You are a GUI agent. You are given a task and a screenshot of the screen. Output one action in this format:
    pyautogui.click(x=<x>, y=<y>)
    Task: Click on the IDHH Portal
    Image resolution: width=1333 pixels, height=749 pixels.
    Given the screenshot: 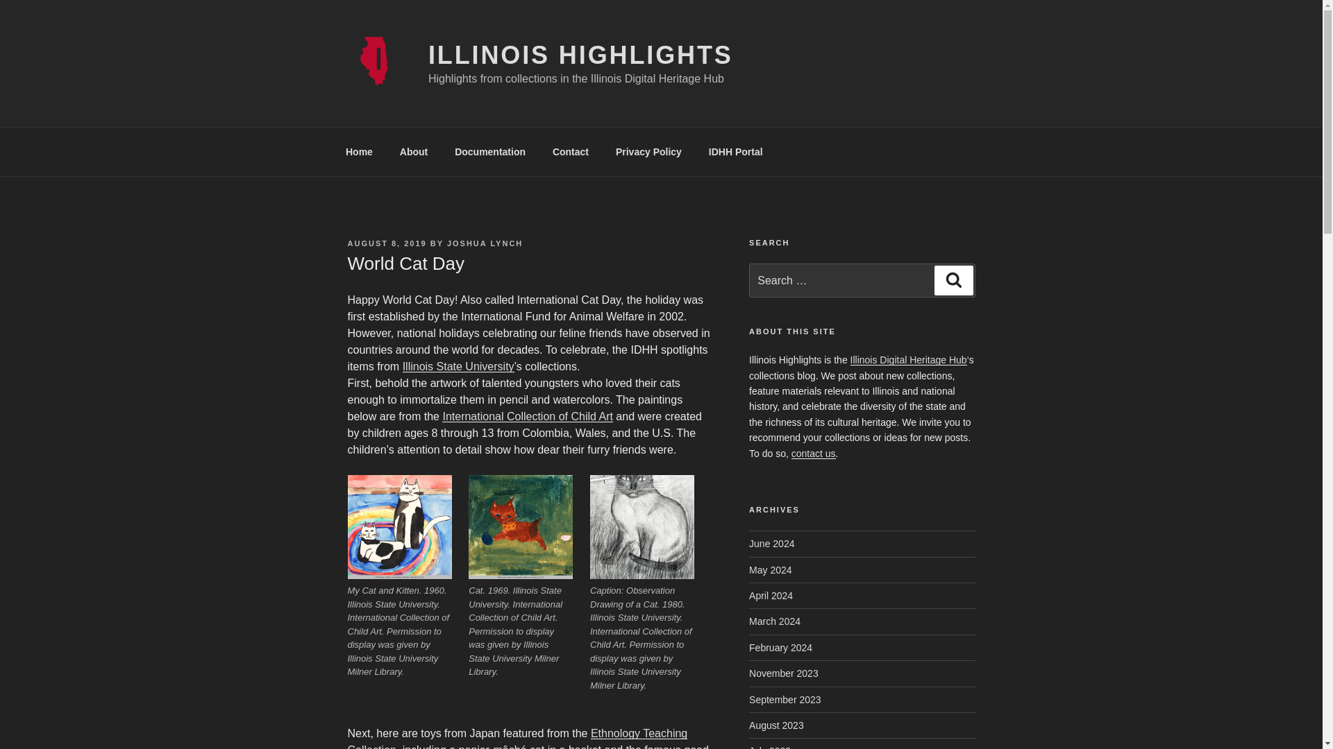 What is the action you would take?
    pyautogui.click(x=735, y=151)
    